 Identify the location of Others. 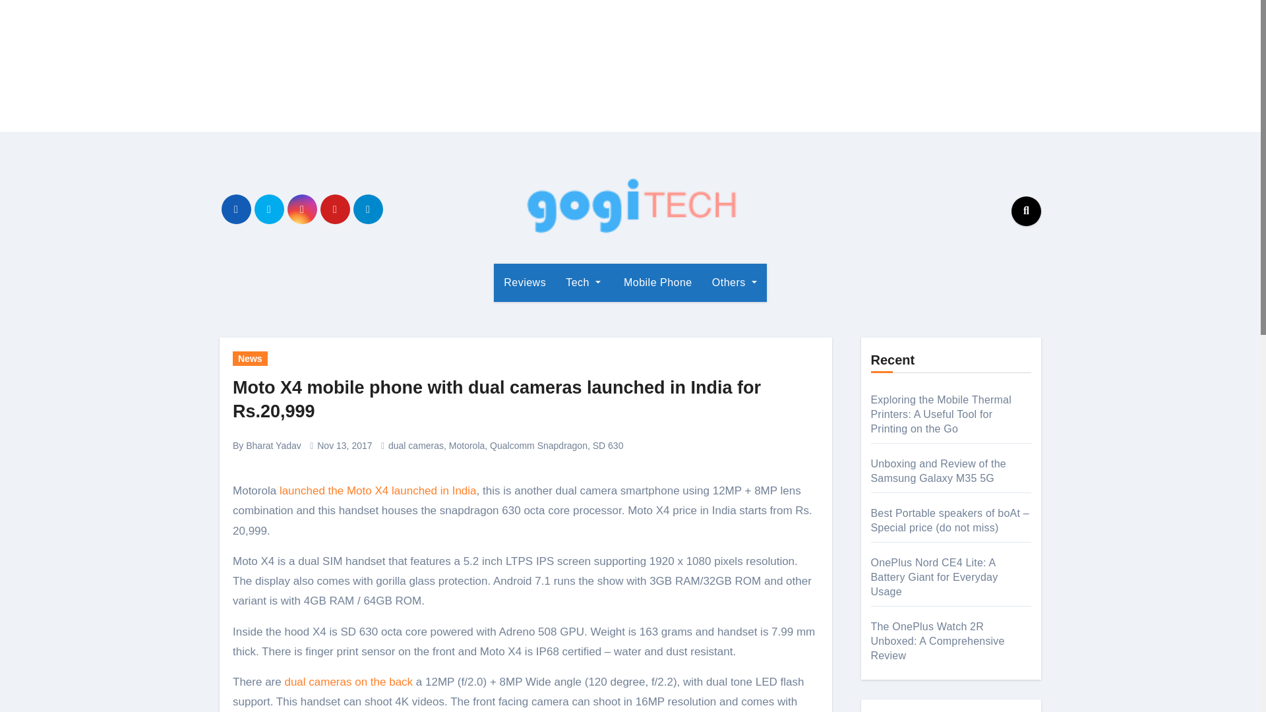
(735, 282).